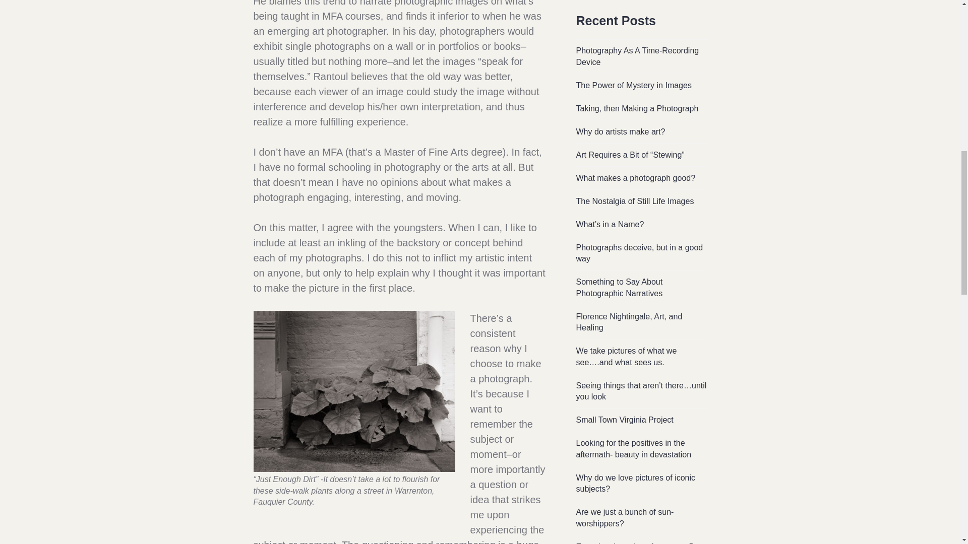  Describe the element at coordinates (639, 253) in the screenshot. I see `Photographs deceive, but in a good way` at that location.